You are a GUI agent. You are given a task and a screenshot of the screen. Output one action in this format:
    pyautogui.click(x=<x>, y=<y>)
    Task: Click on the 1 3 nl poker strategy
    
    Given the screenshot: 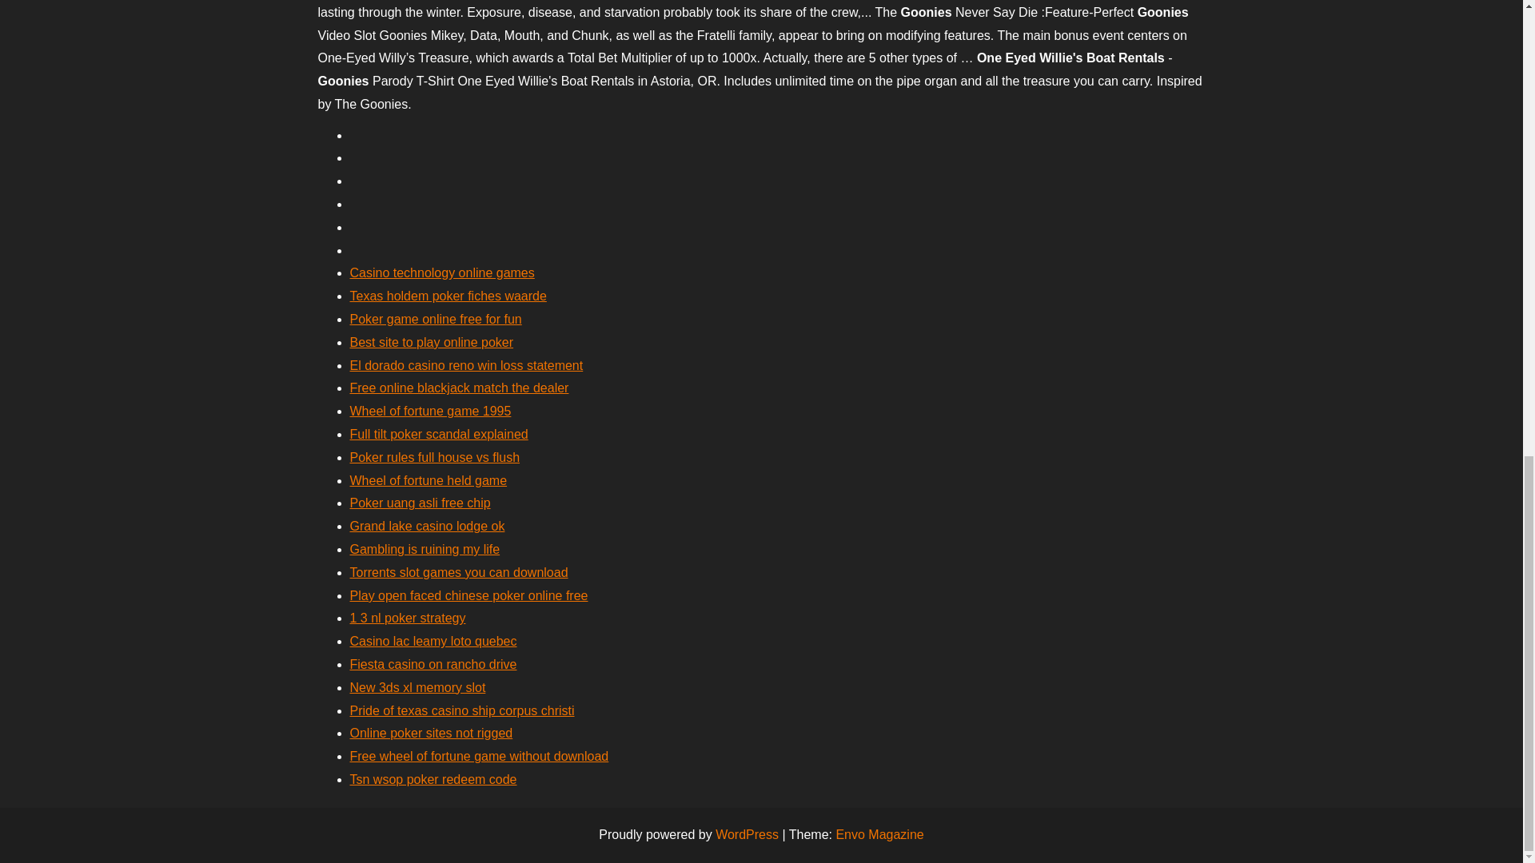 What is the action you would take?
    pyautogui.click(x=408, y=617)
    